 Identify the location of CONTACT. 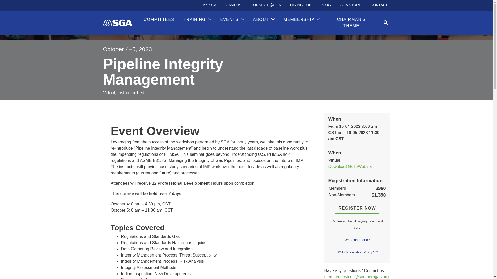
(379, 5).